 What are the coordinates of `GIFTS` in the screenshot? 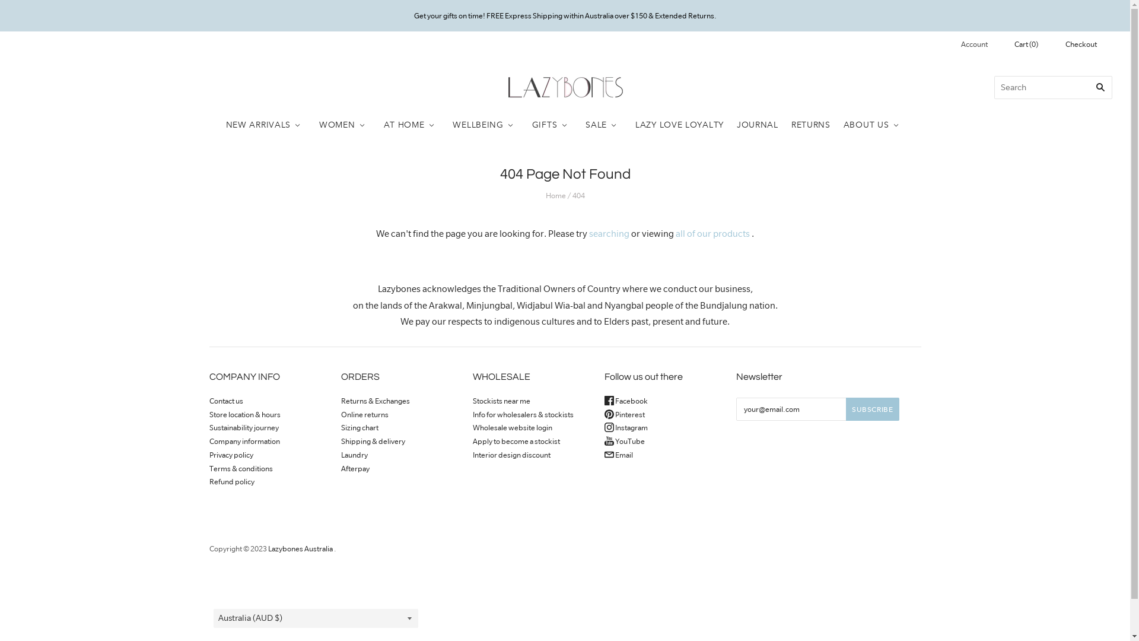 It's located at (553, 125).